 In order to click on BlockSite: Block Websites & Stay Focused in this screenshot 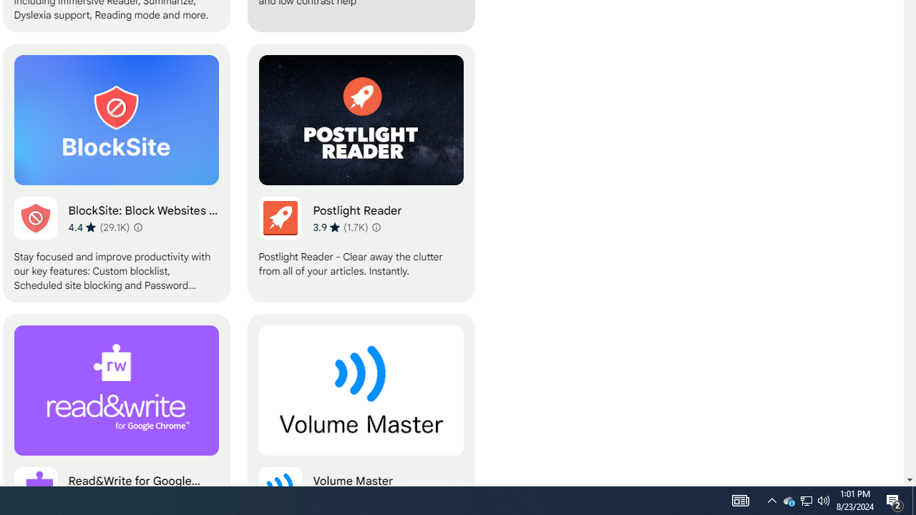, I will do `click(116, 173)`.